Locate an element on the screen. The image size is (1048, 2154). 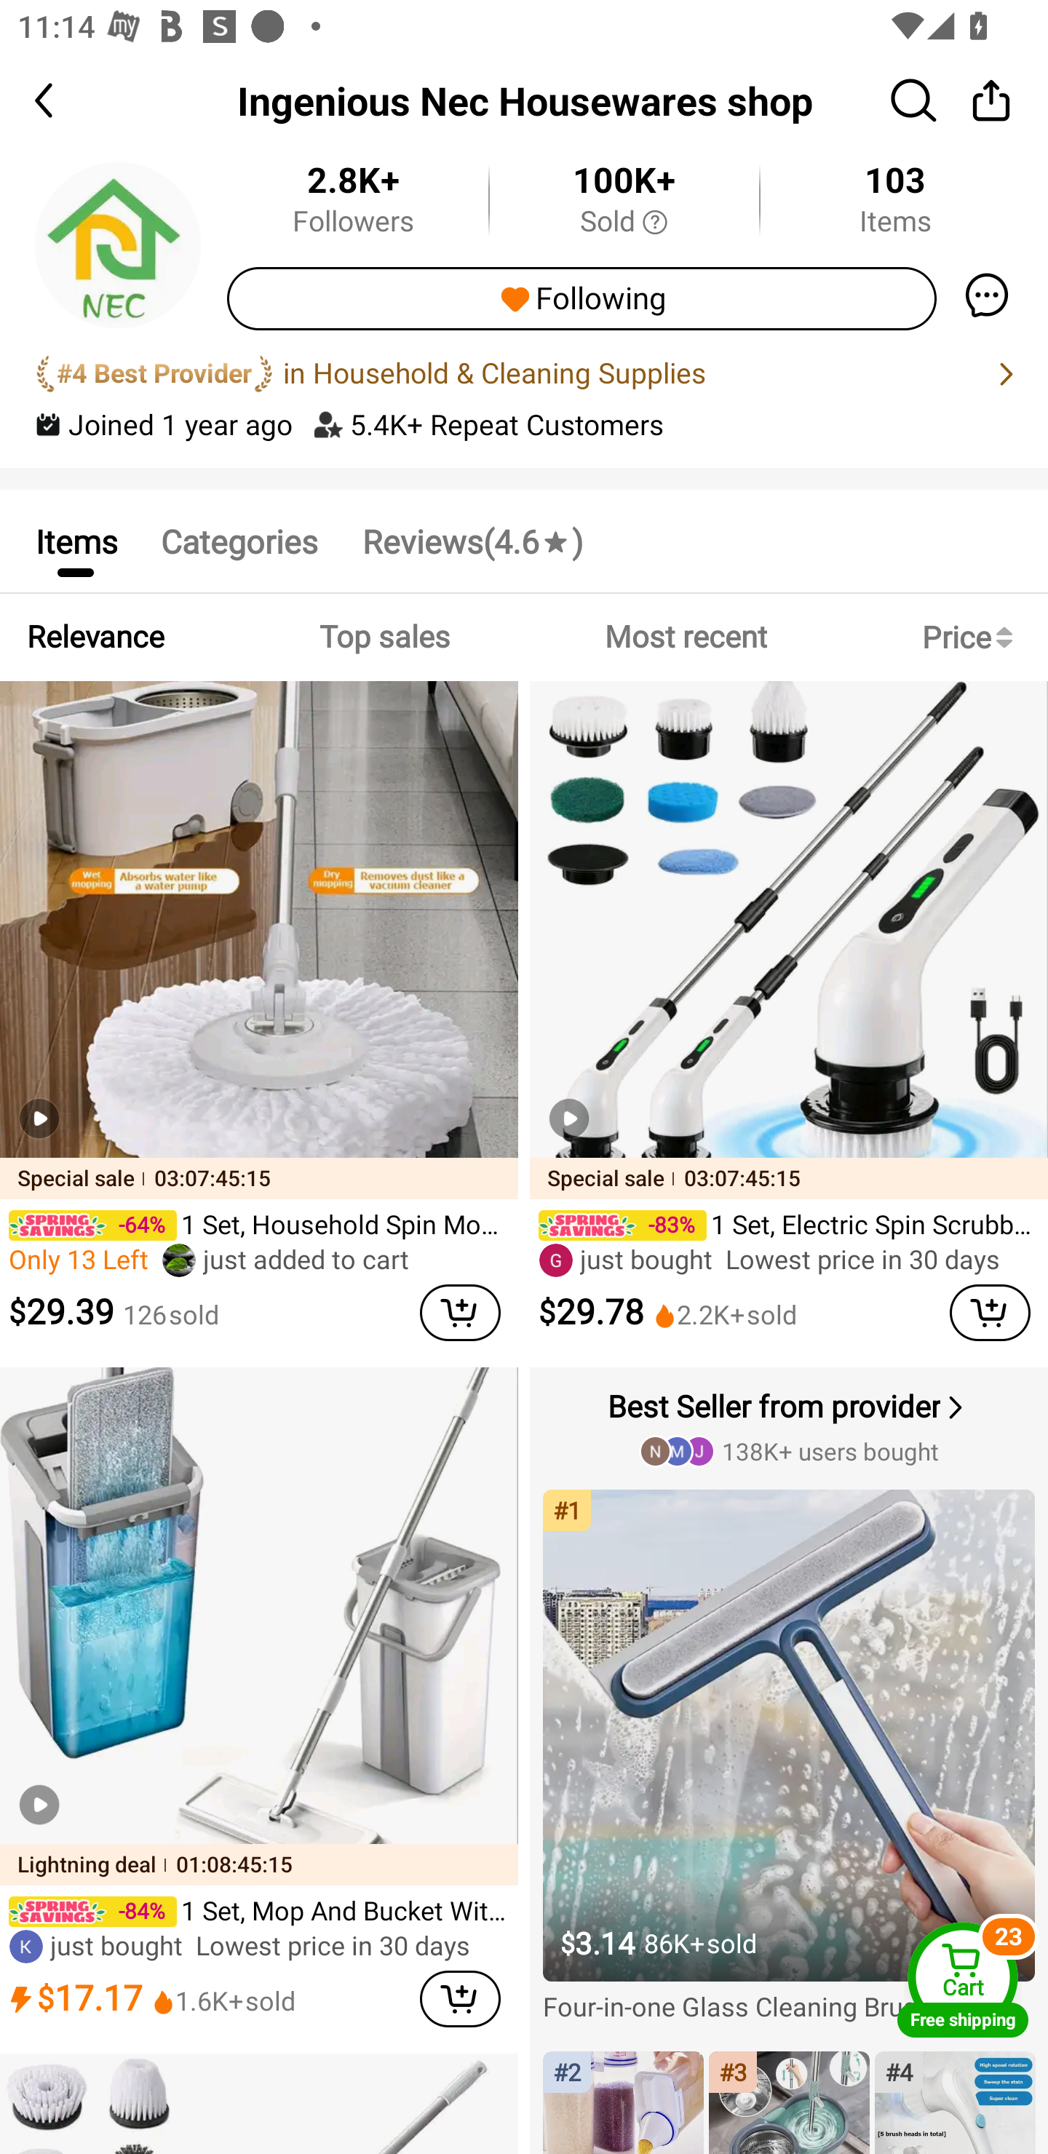
Items is located at coordinates (76, 540).